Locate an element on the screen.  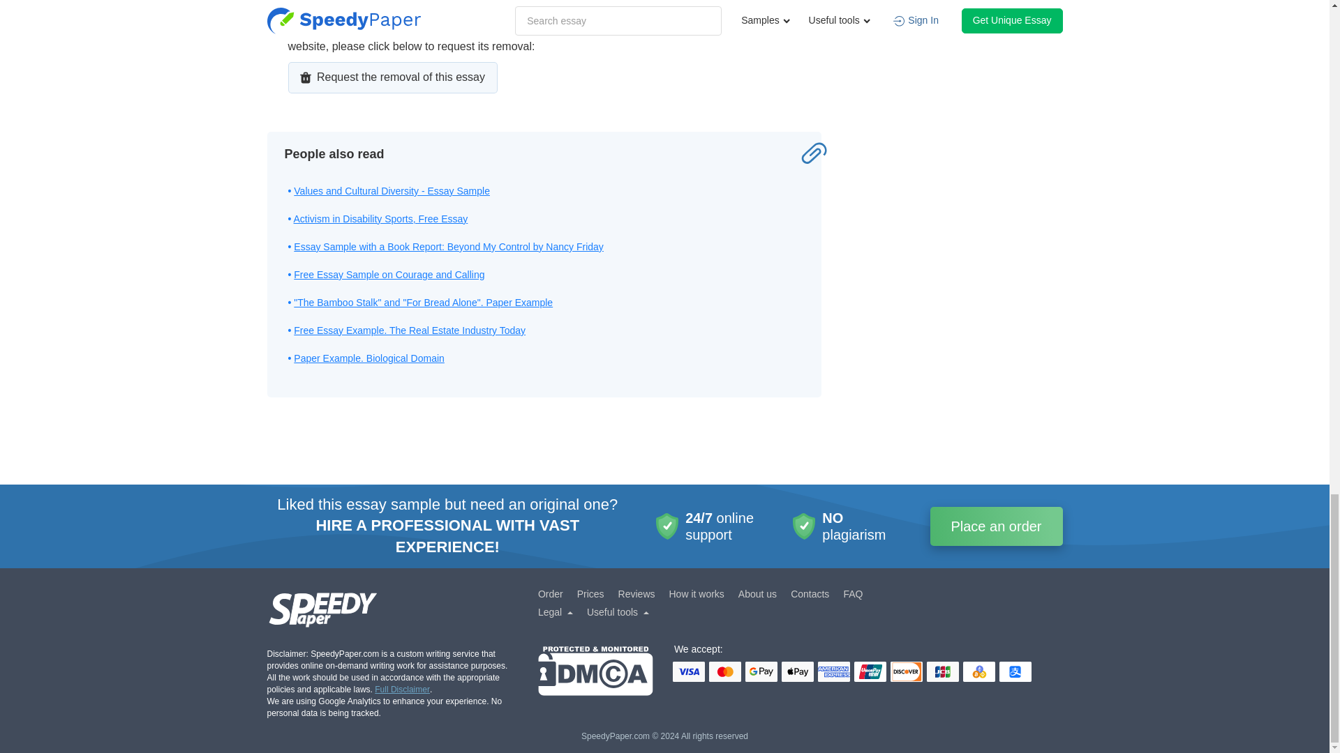
discover is located at coordinates (907, 672).